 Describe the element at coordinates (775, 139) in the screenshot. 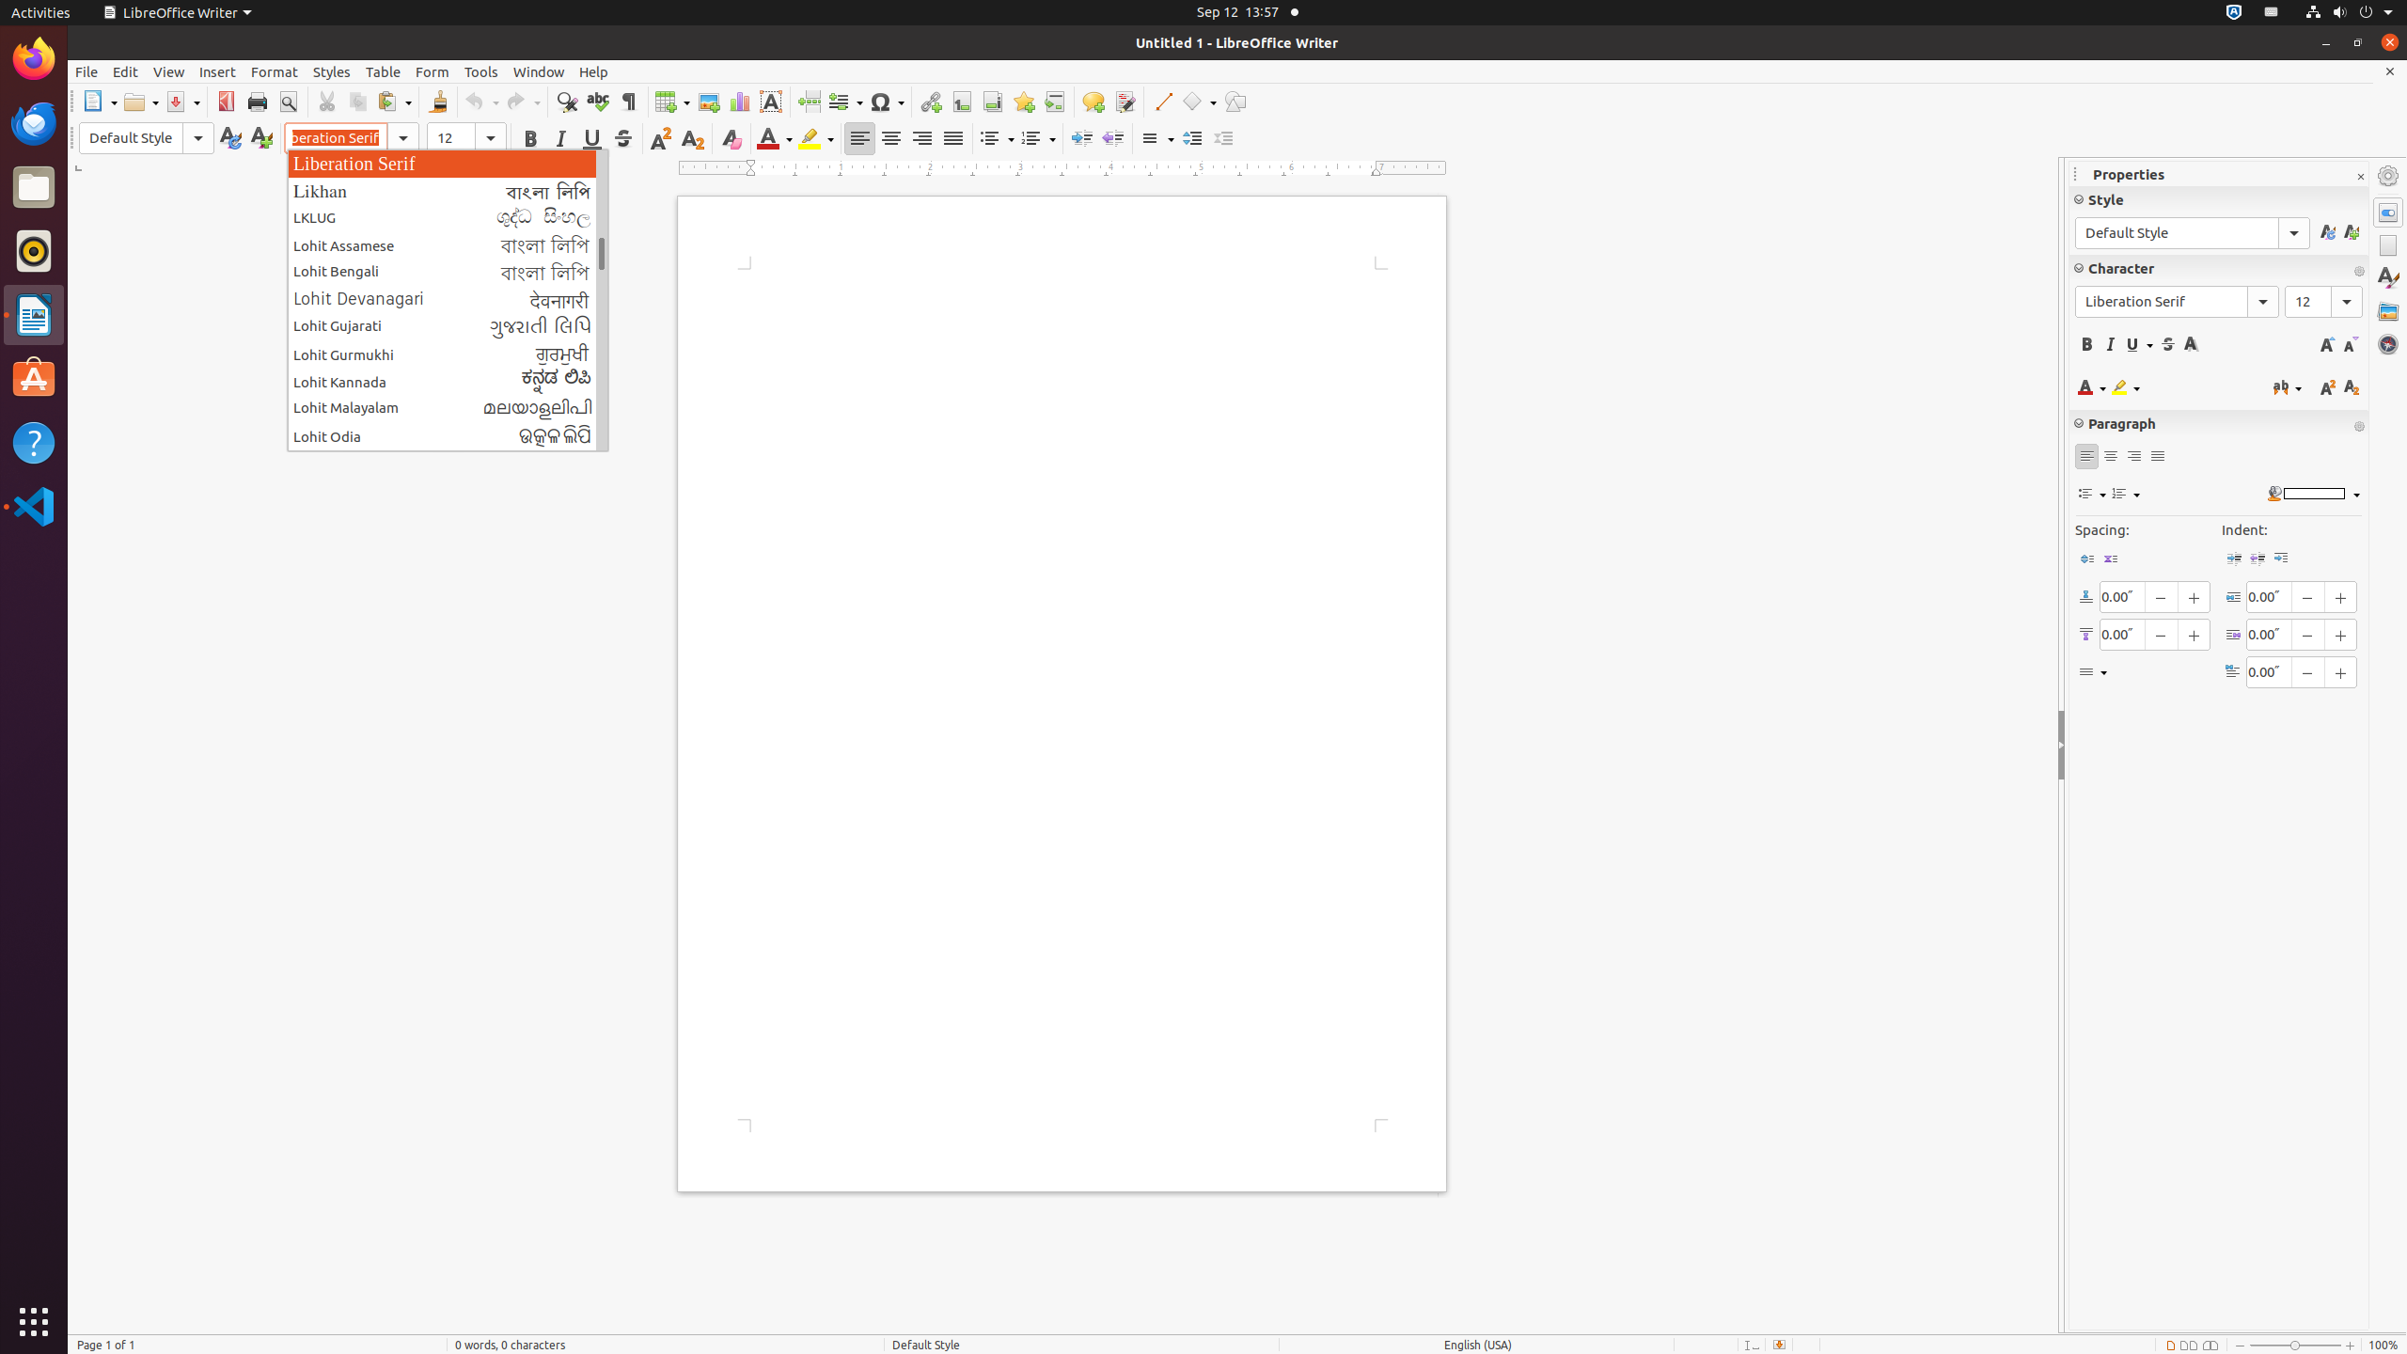

I see `Font Color` at that location.